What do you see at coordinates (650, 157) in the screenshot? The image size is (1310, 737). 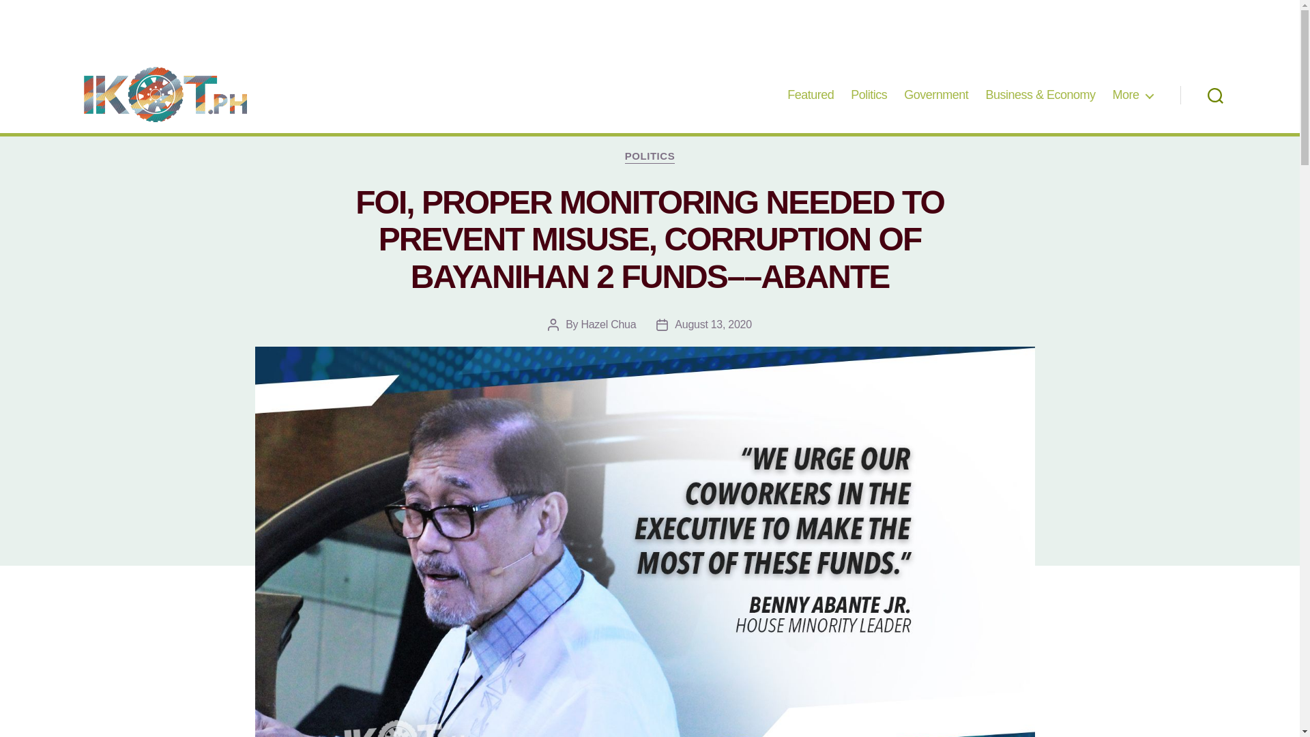 I see `POLITICS` at bounding box center [650, 157].